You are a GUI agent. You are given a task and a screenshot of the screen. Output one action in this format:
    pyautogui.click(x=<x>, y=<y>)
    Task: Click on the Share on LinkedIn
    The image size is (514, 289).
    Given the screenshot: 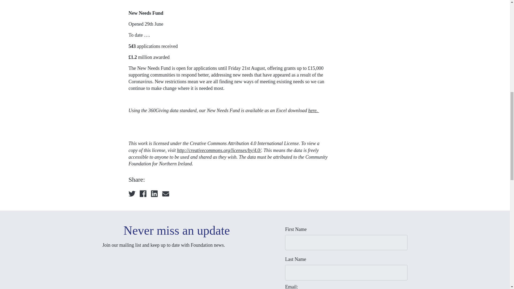 What is the action you would take?
    pyautogui.click(x=154, y=193)
    